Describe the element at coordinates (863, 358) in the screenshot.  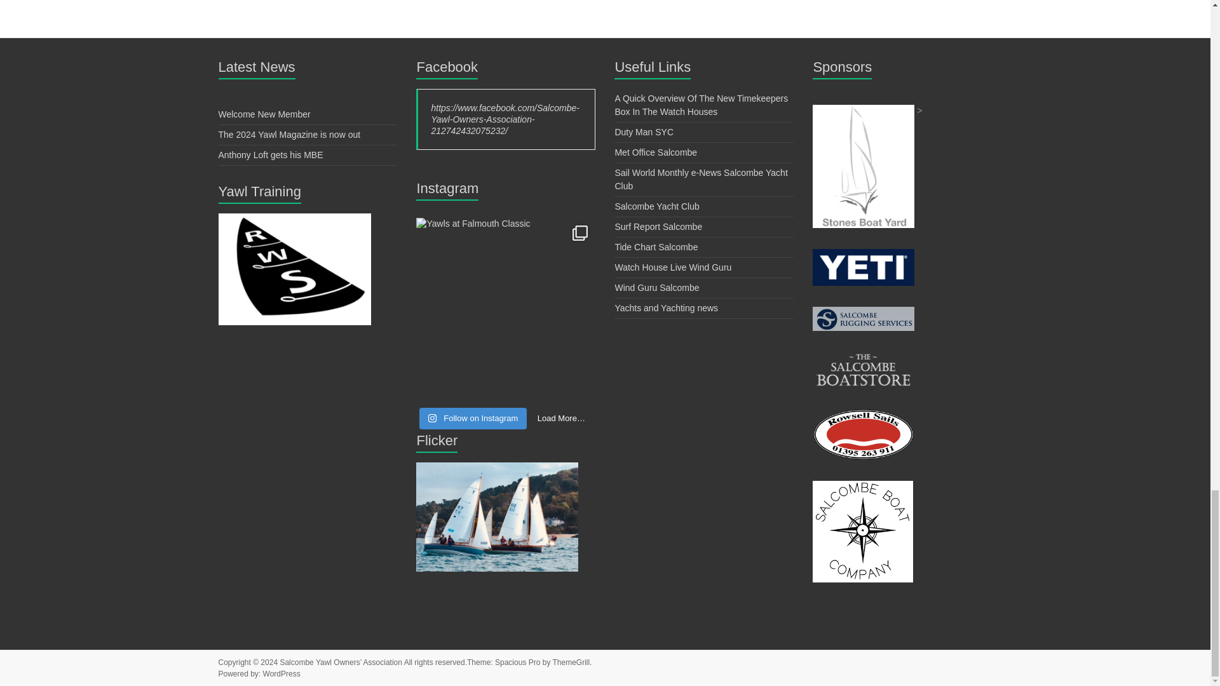
I see `Advertisement` at that location.